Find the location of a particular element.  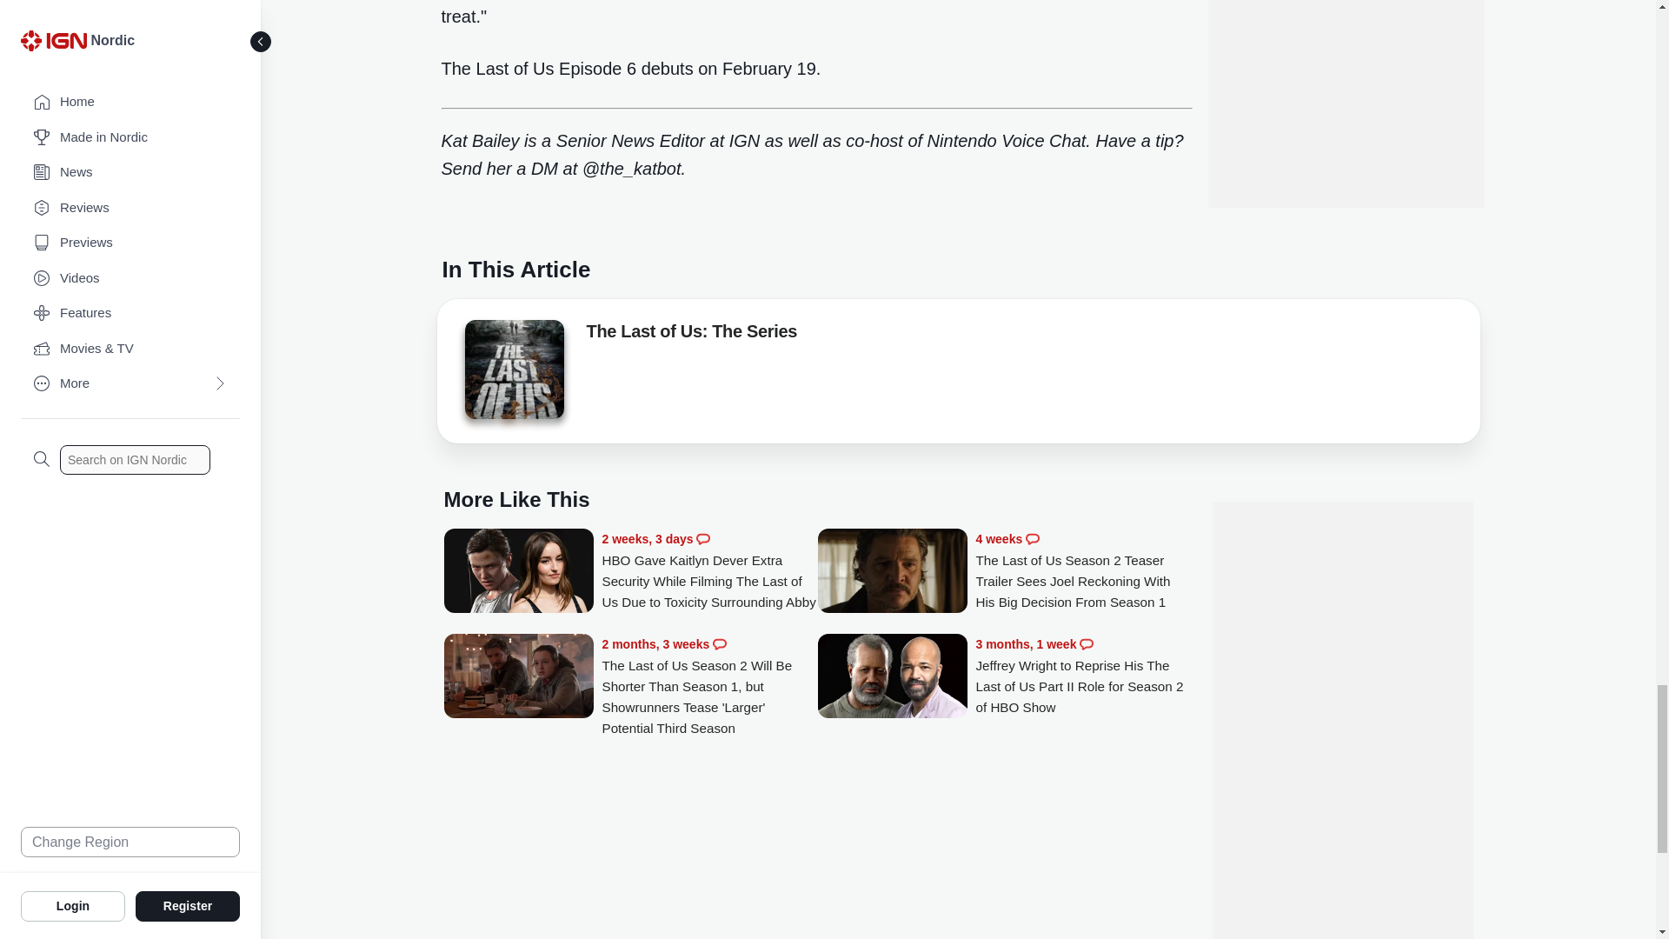

The Last of Us: The Series is located at coordinates (691, 334).